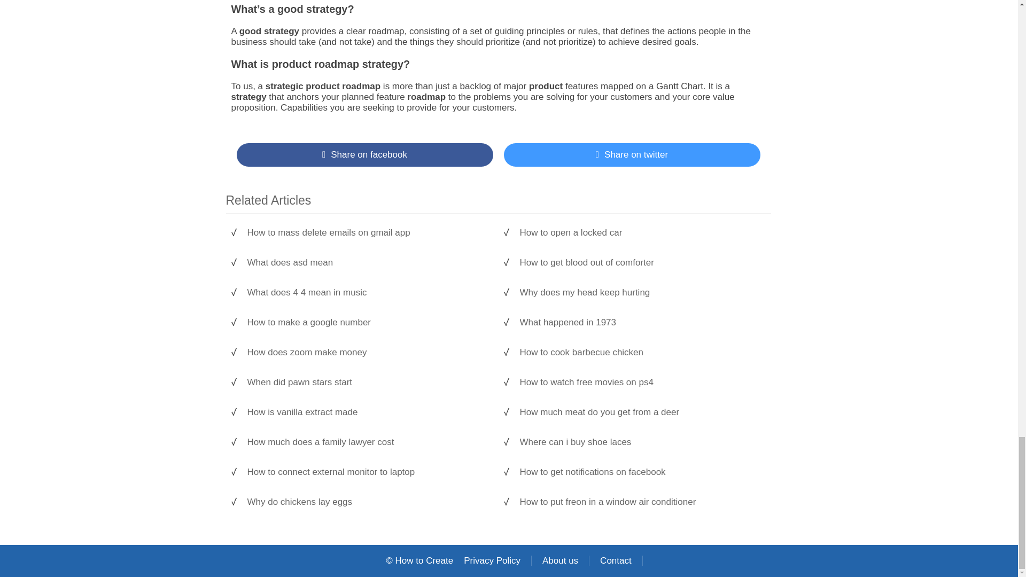  Describe the element at coordinates (632, 155) in the screenshot. I see `Share on twitter` at that location.